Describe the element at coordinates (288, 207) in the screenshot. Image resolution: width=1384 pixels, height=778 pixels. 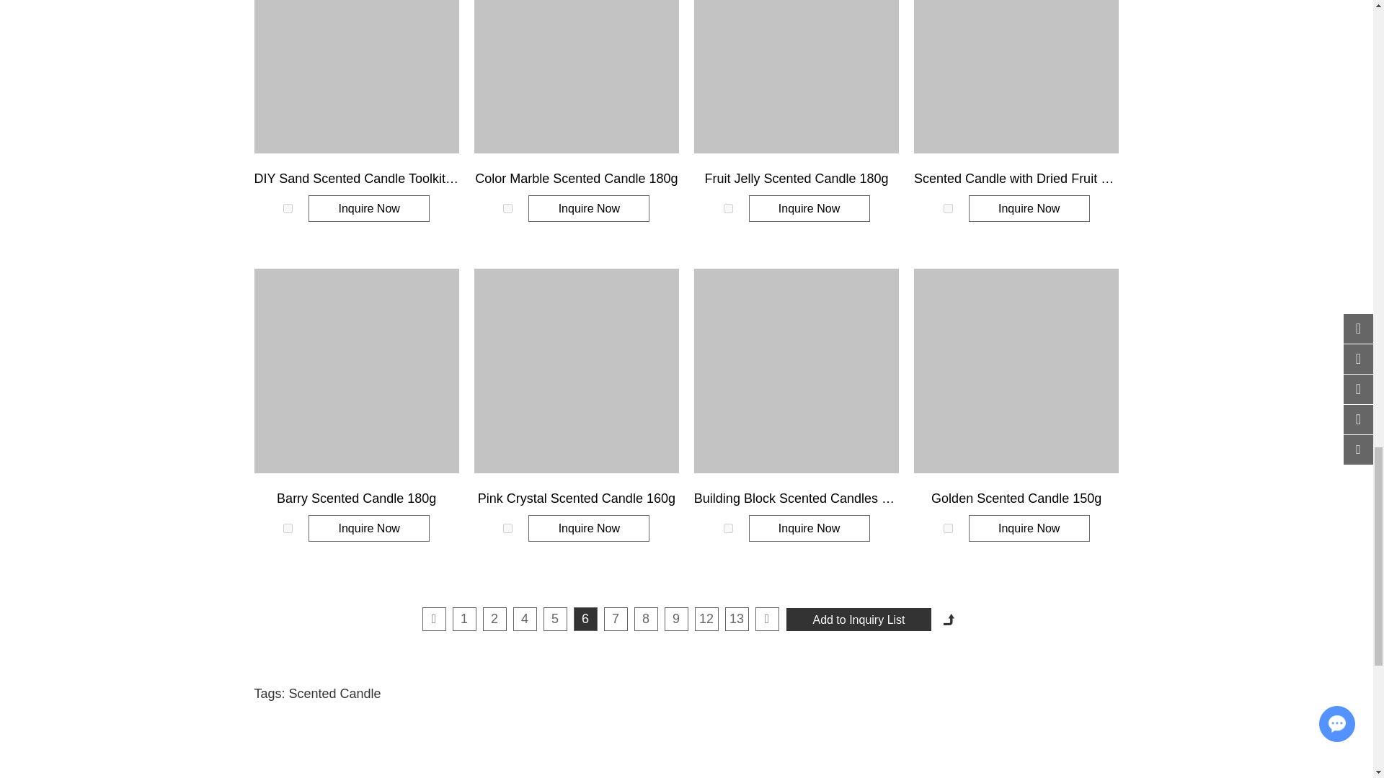
I see `649` at that location.